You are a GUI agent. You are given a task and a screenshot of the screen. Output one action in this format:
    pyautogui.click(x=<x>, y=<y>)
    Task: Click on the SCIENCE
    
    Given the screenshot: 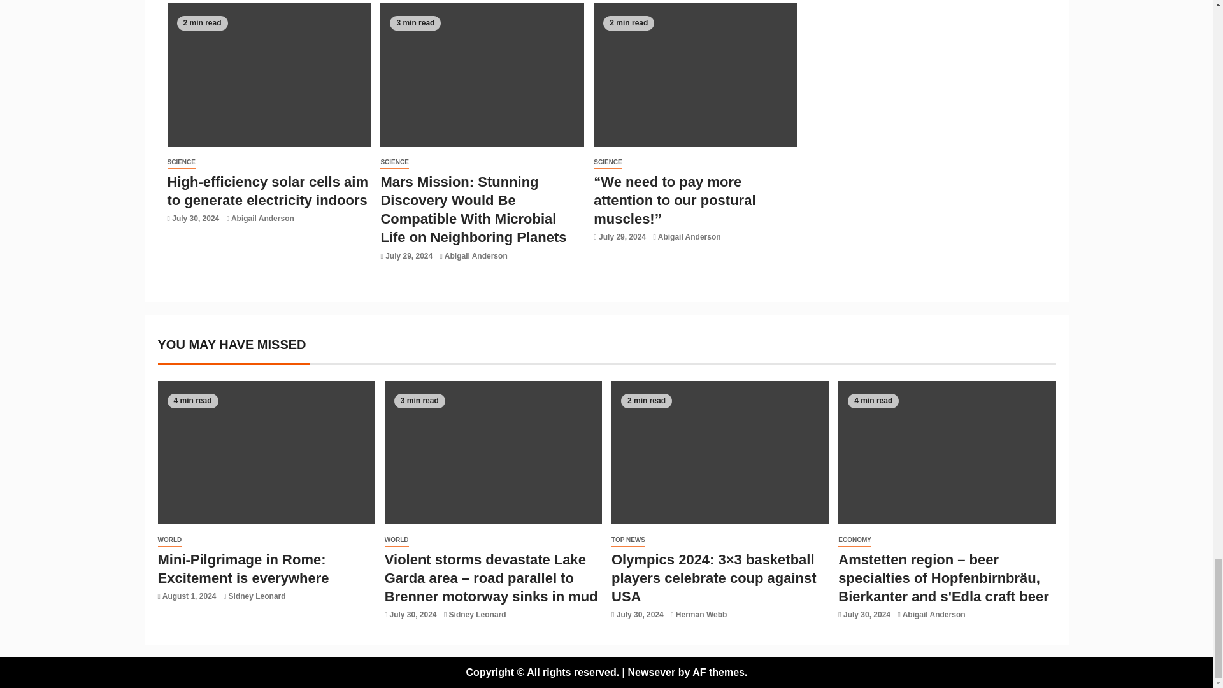 What is the action you would take?
    pyautogui.click(x=180, y=162)
    